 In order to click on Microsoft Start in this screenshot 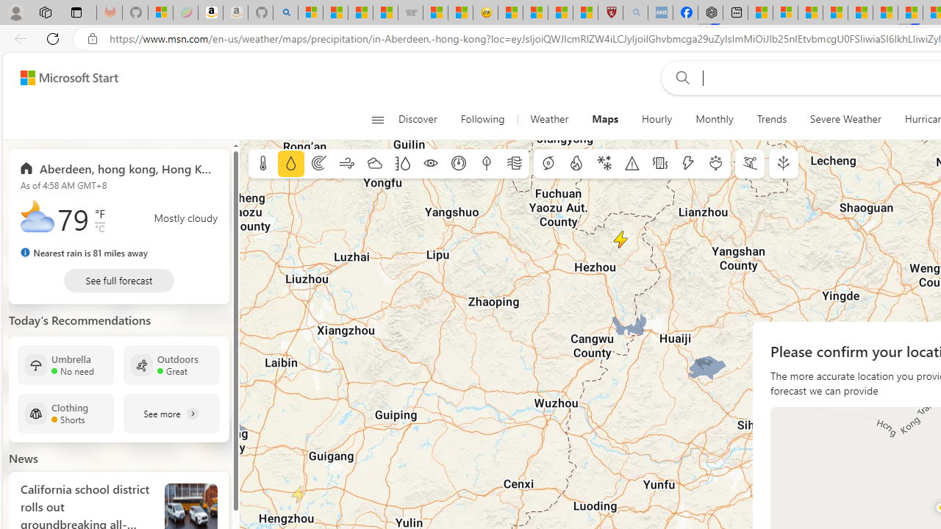, I will do `click(810, 13)`.